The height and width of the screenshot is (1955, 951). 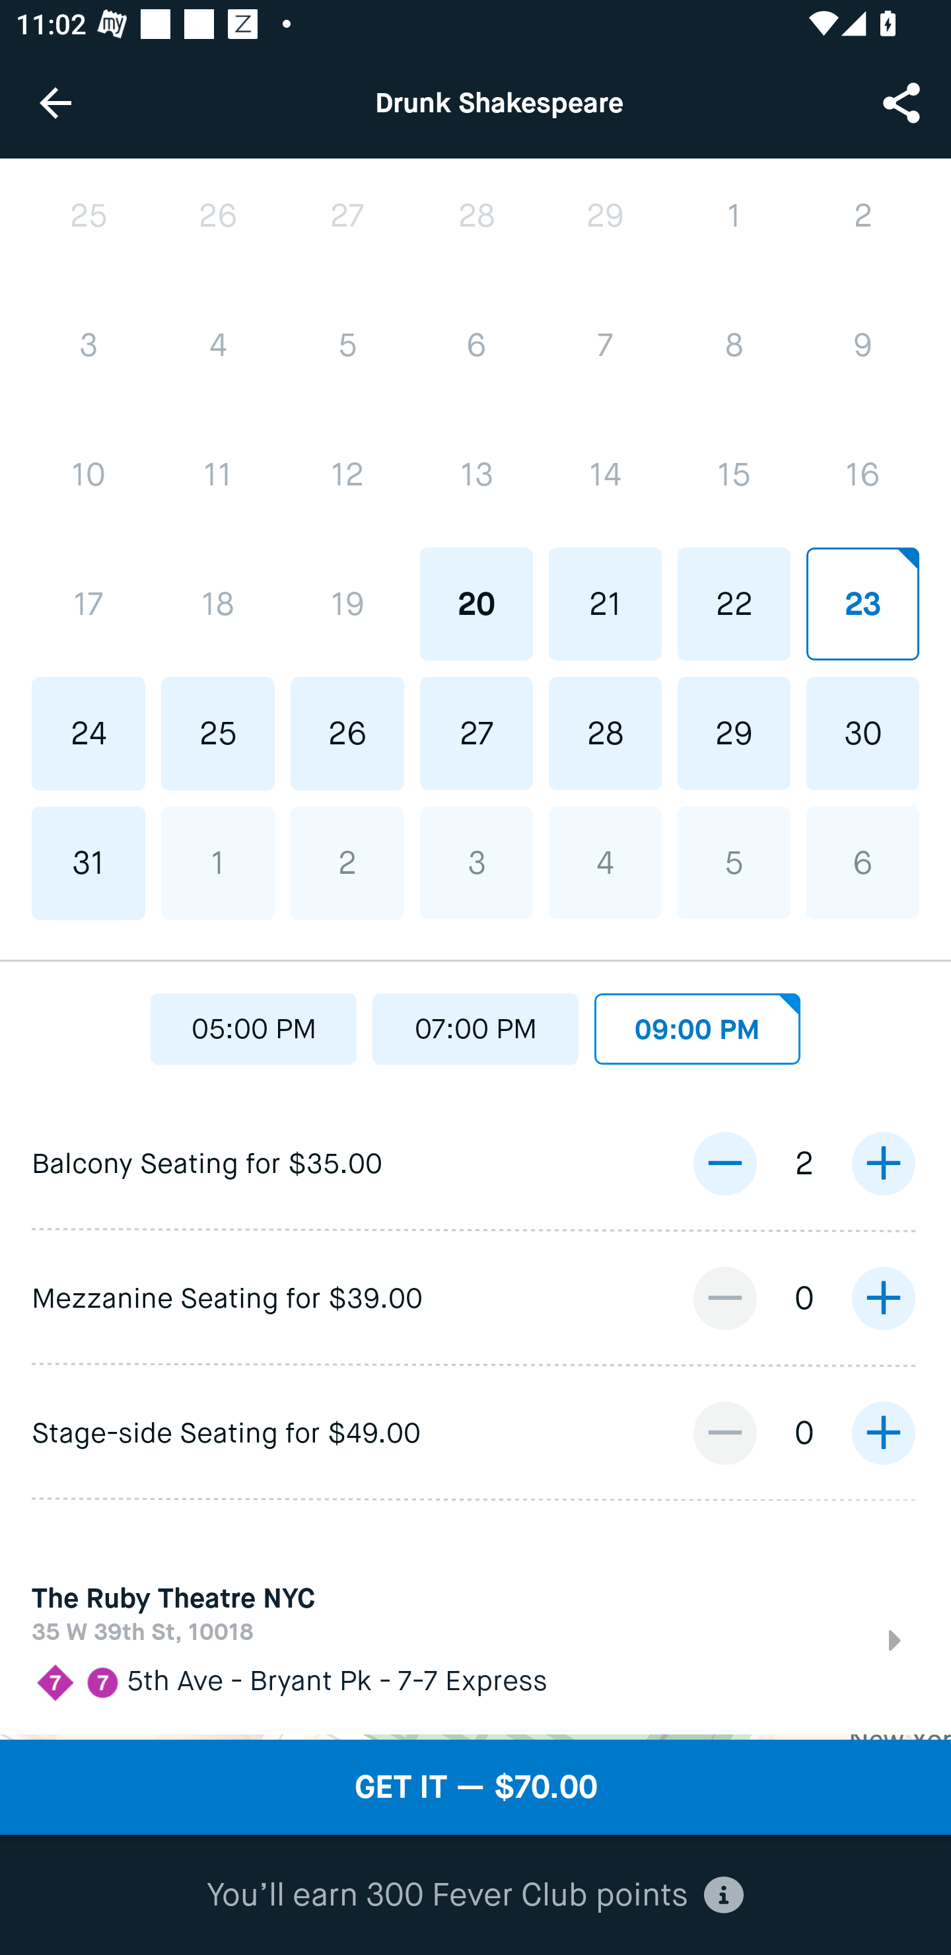 What do you see at coordinates (903, 102) in the screenshot?
I see `Share` at bounding box center [903, 102].